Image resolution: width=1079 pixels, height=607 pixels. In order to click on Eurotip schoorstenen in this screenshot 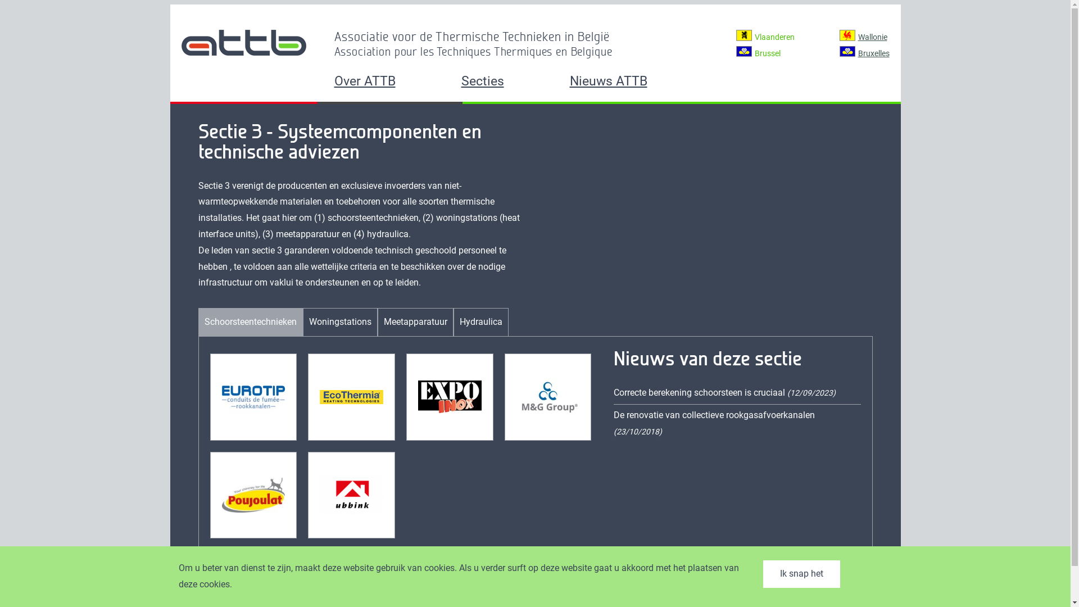, I will do `click(253, 397)`.